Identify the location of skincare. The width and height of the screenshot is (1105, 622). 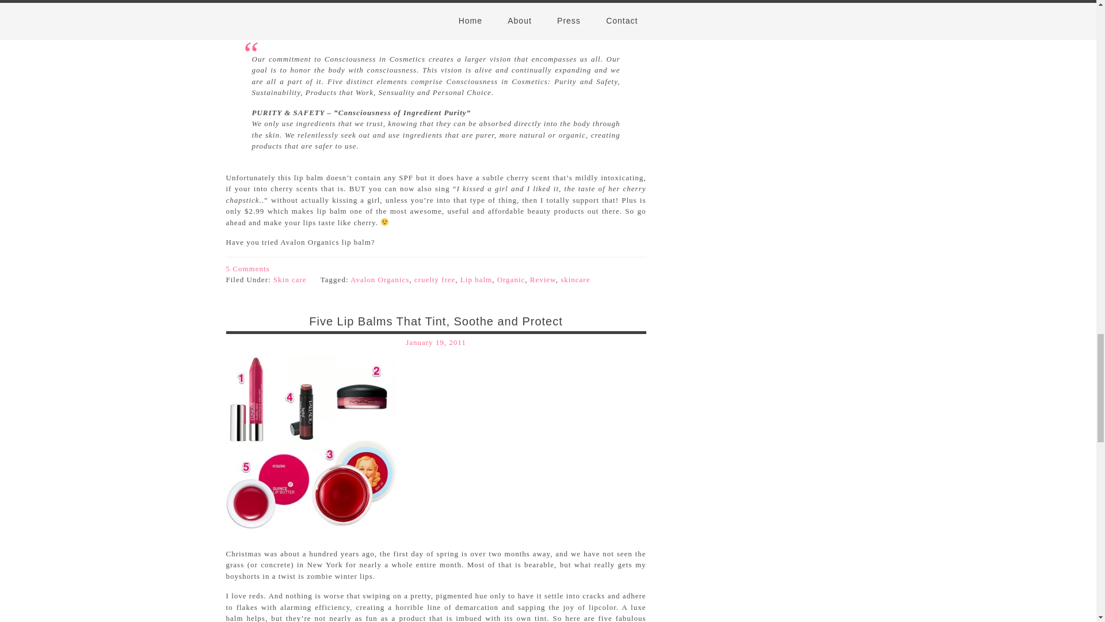
(575, 279).